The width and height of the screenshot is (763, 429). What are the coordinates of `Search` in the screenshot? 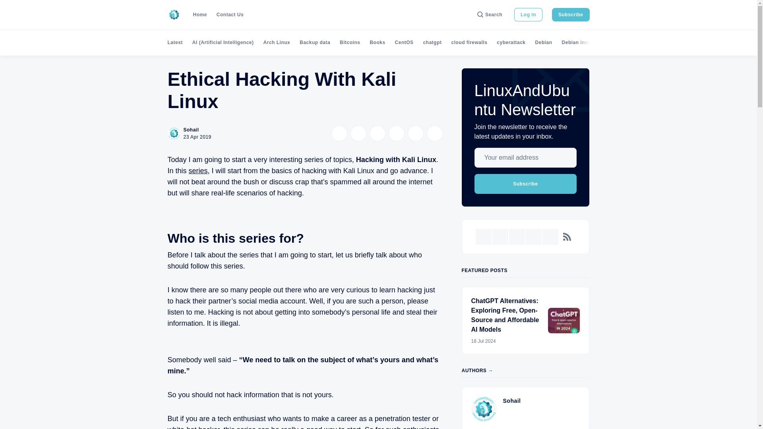 It's located at (490, 15).